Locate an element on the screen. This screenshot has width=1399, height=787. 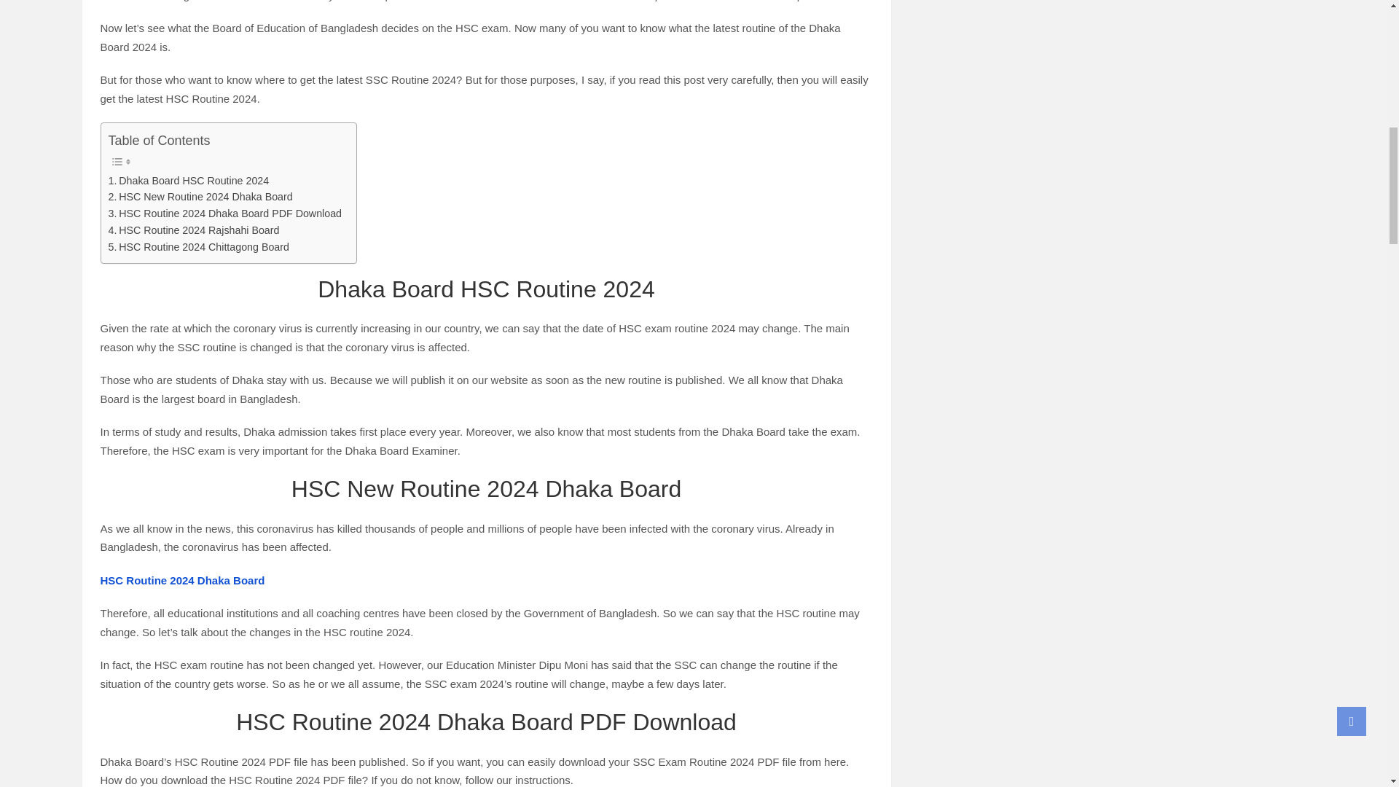
HSC Routine 2024 Rajshahi Board is located at coordinates (192, 230).